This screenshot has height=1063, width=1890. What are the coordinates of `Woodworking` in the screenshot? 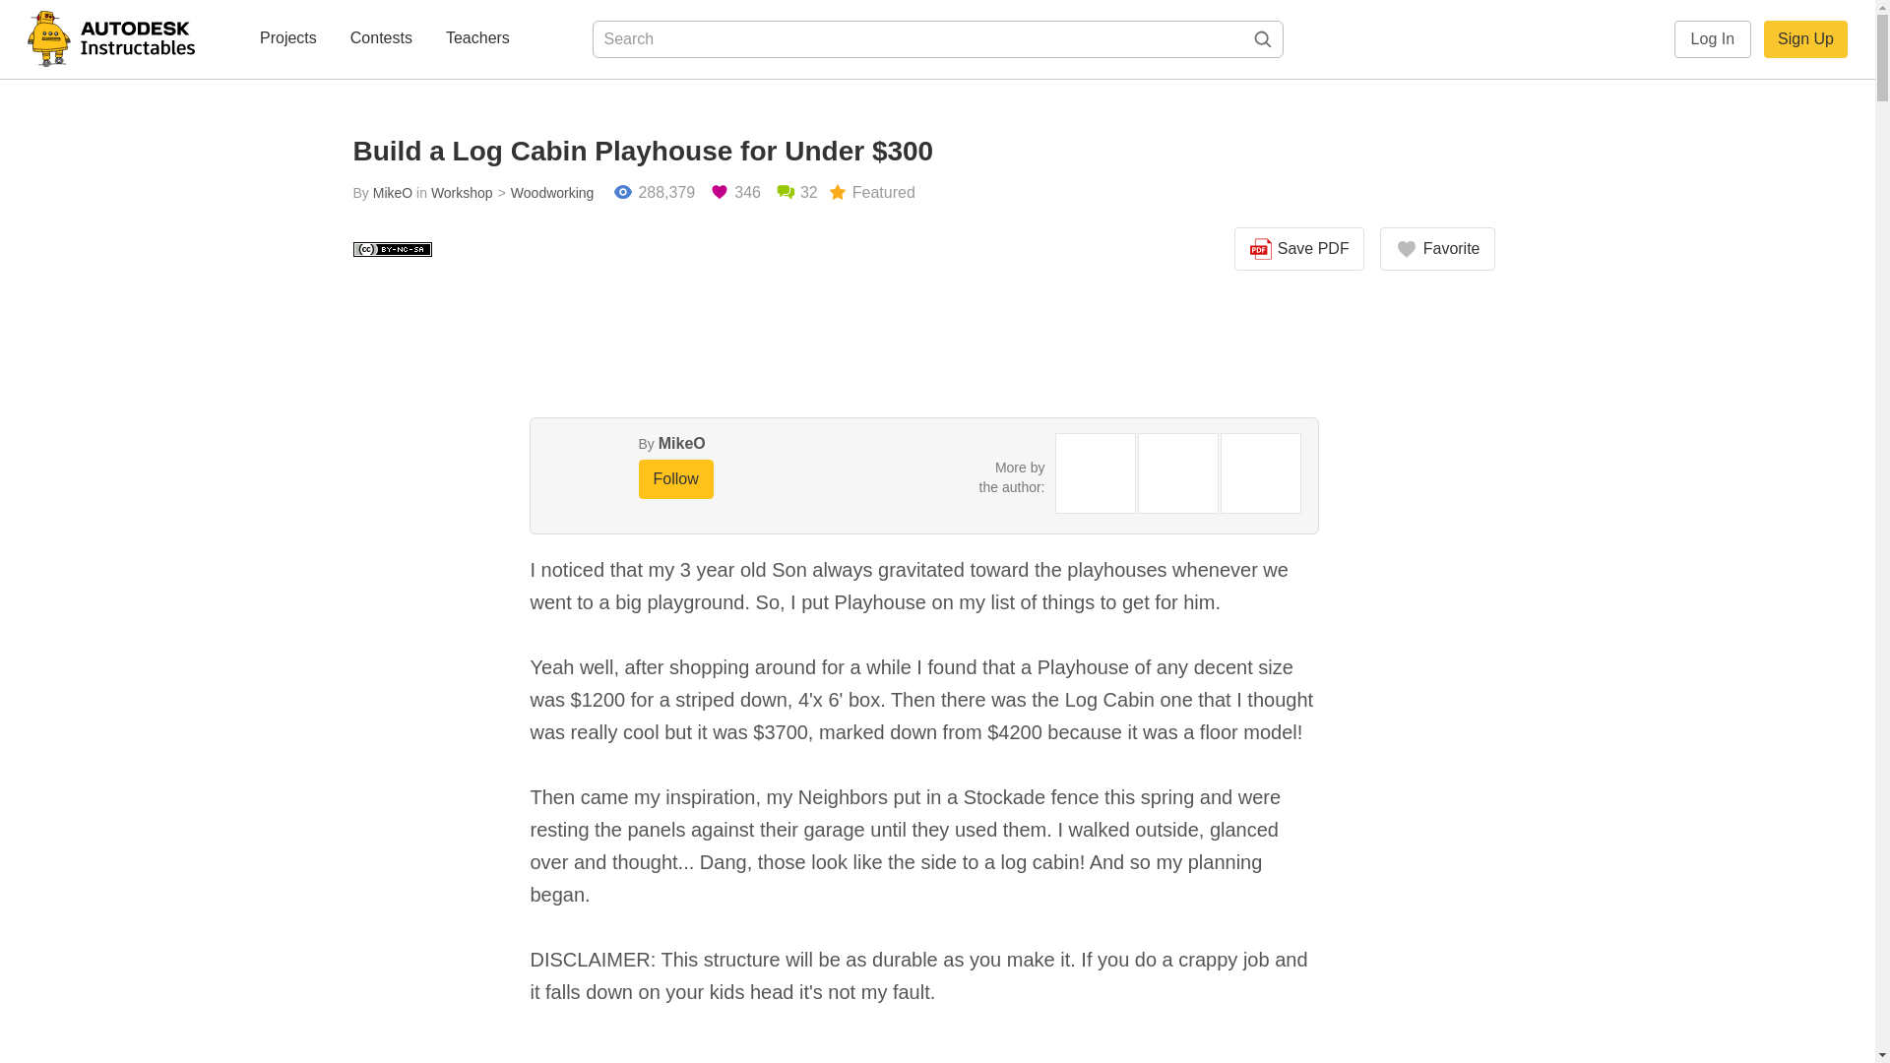 It's located at (543, 193).